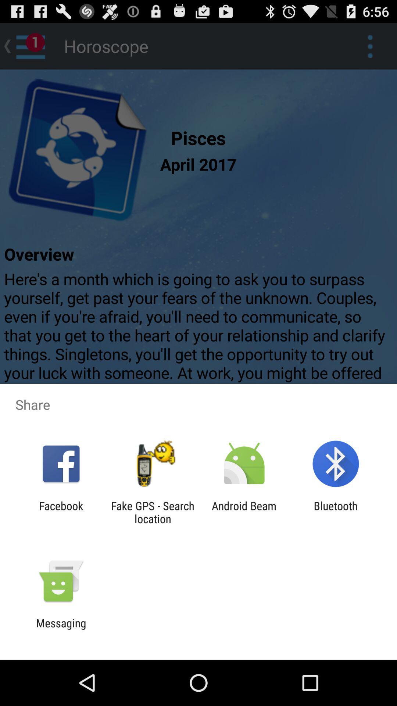 Image resolution: width=397 pixels, height=706 pixels. I want to click on turn on the app next to android beam app, so click(335, 512).